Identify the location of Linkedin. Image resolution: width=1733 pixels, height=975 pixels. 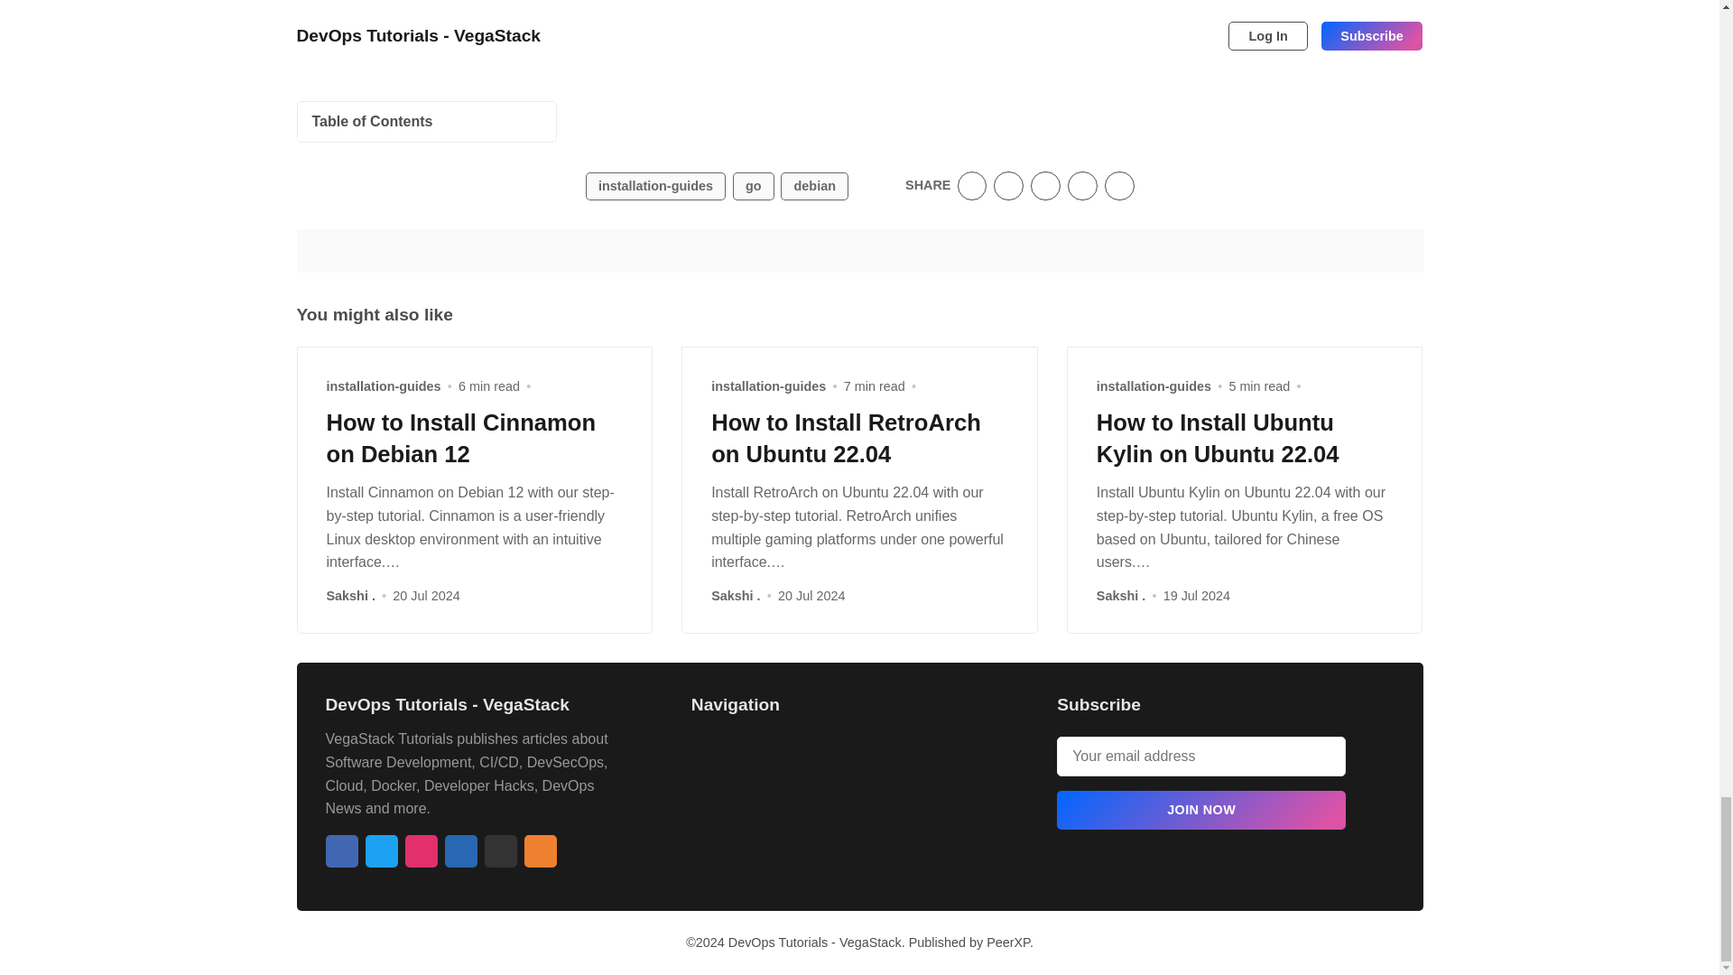
(460, 850).